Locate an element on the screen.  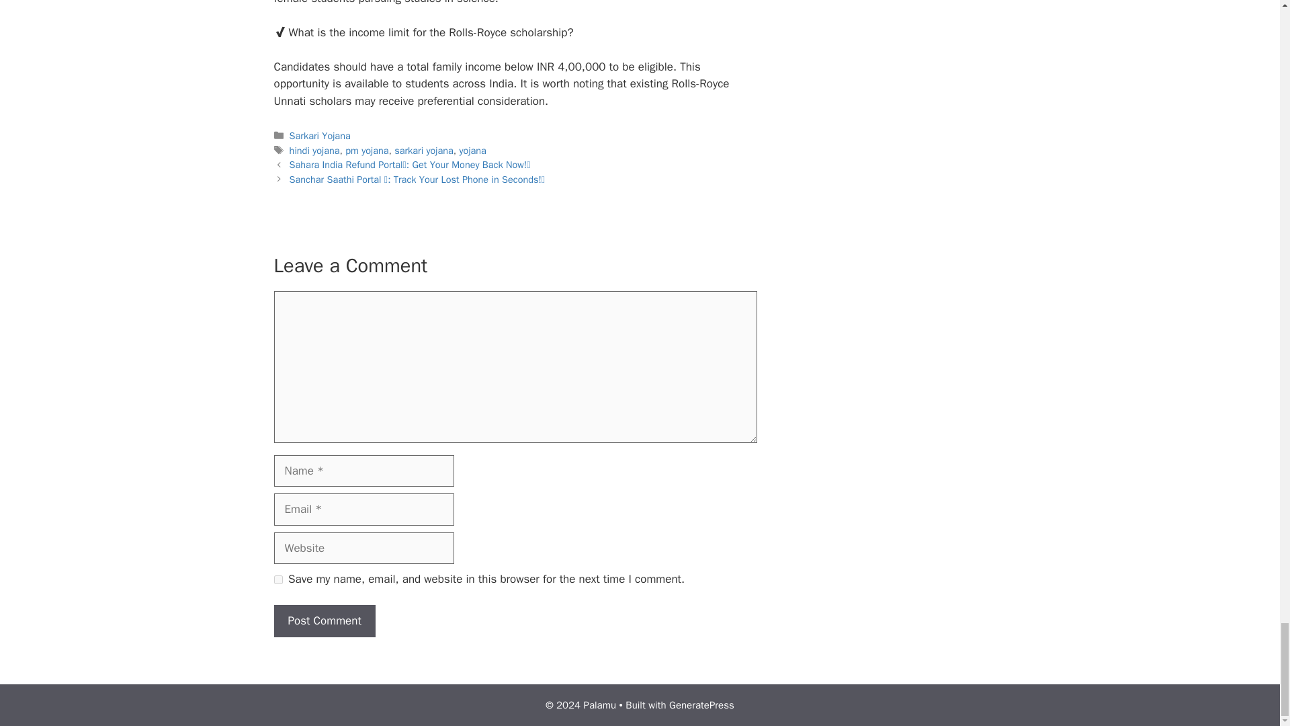
yojana is located at coordinates (472, 151).